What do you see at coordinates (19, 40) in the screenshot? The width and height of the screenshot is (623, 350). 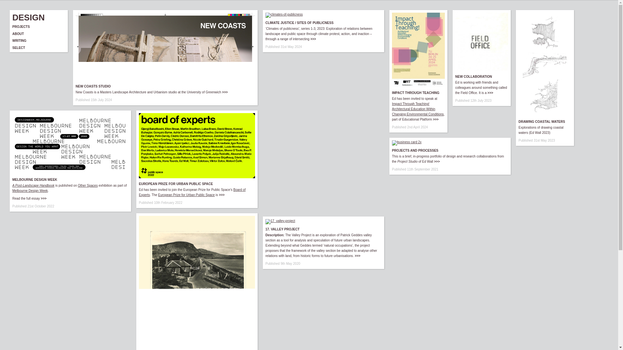 I see `WRITING` at bounding box center [19, 40].